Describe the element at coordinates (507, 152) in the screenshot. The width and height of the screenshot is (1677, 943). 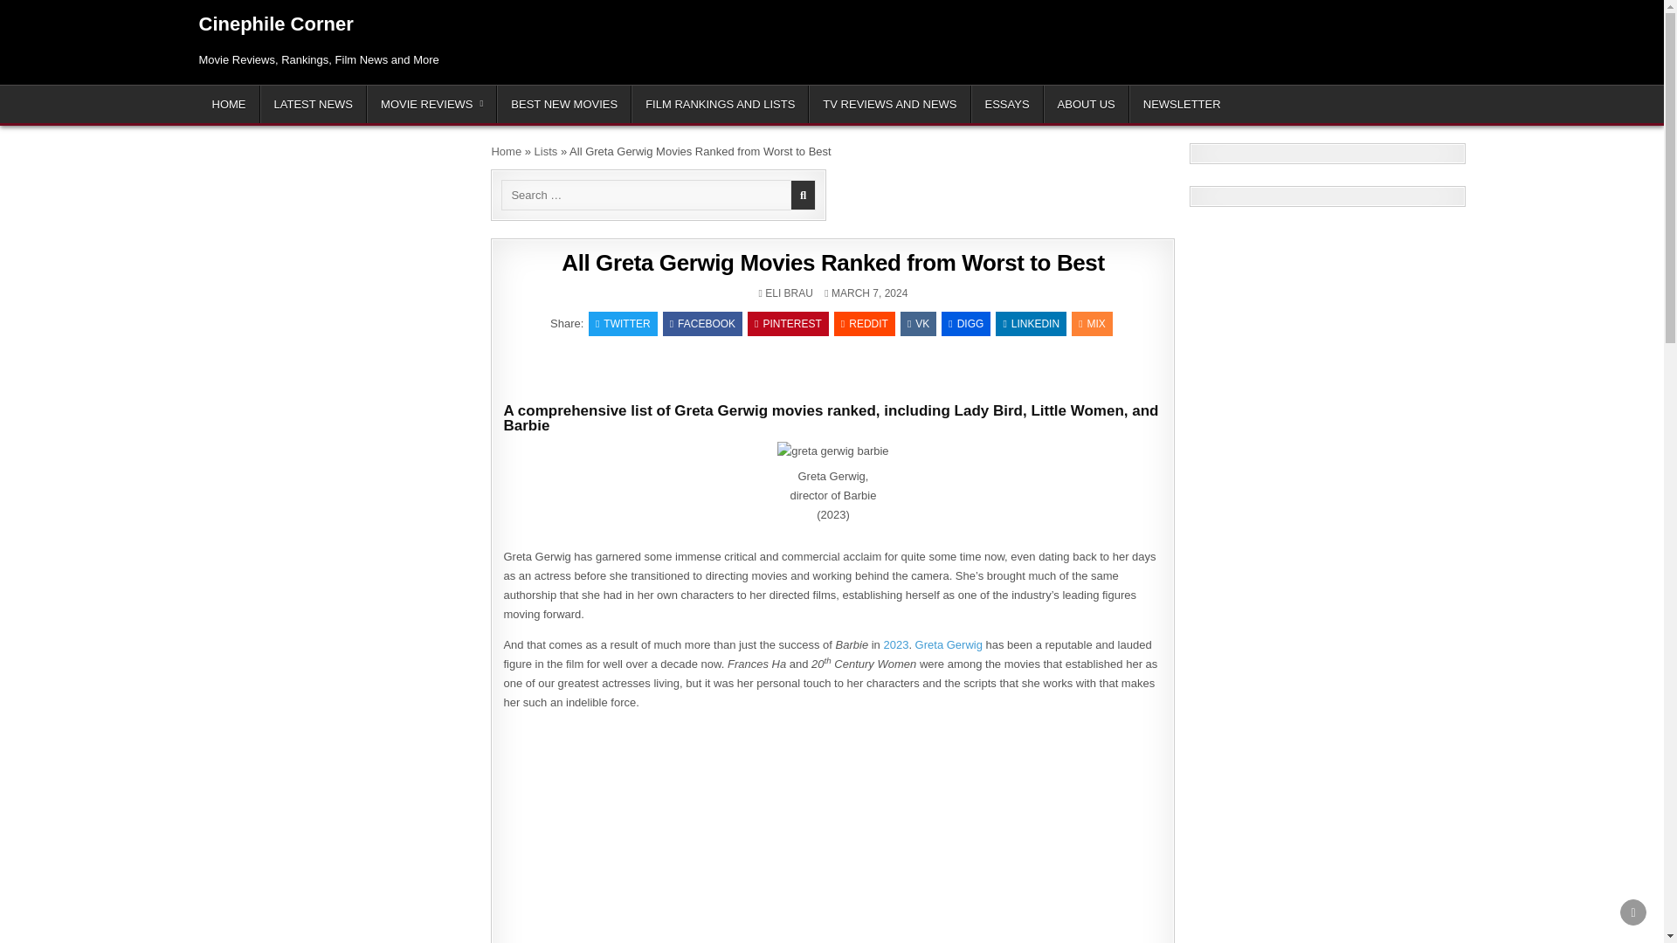
I see `Home` at that location.